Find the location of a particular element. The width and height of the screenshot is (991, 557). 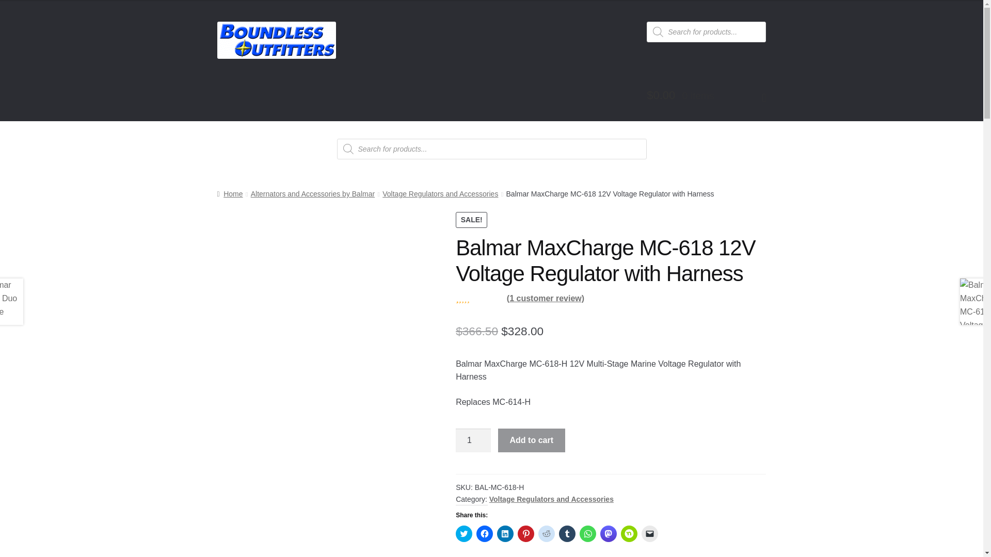

Add to cart is located at coordinates (532, 440).